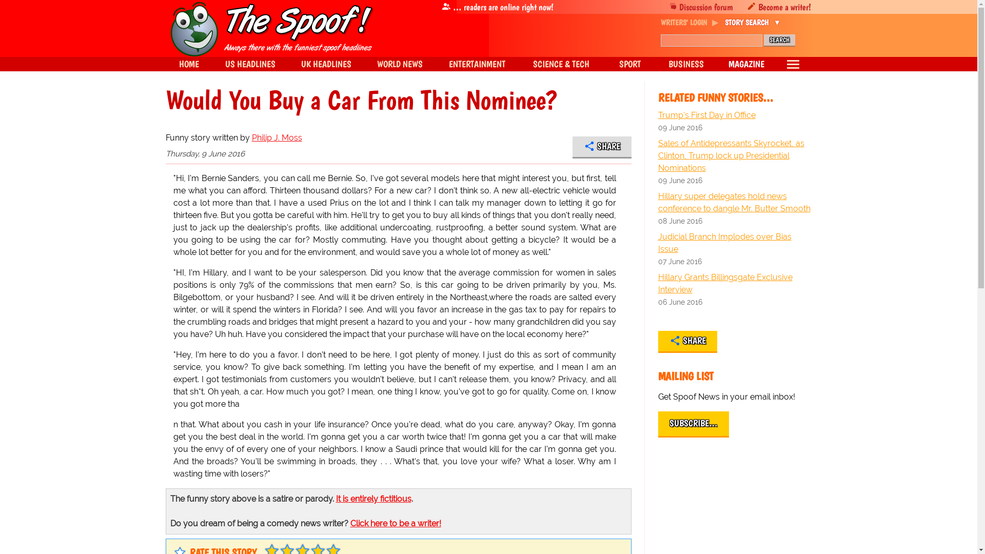  What do you see at coordinates (250, 64) in the screenshot?
I see `US HEADLINES` at bounding box center [250, 64].